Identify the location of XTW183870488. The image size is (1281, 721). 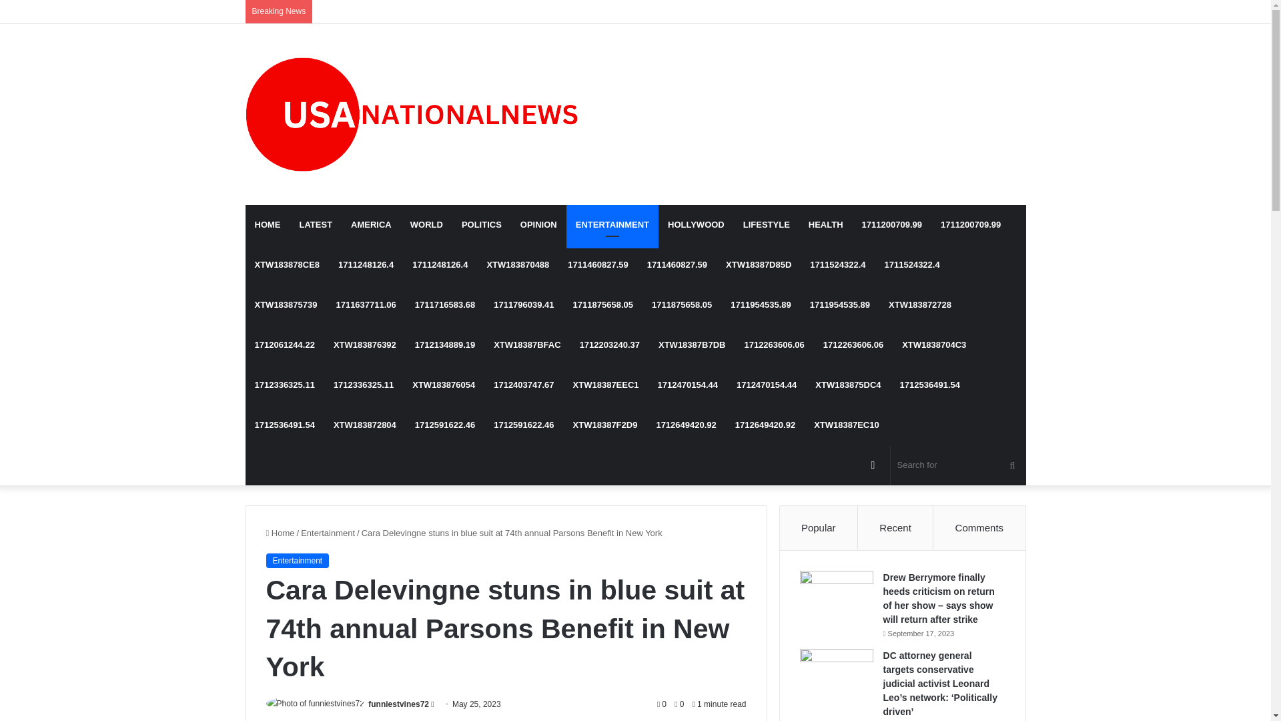
(518, 264).